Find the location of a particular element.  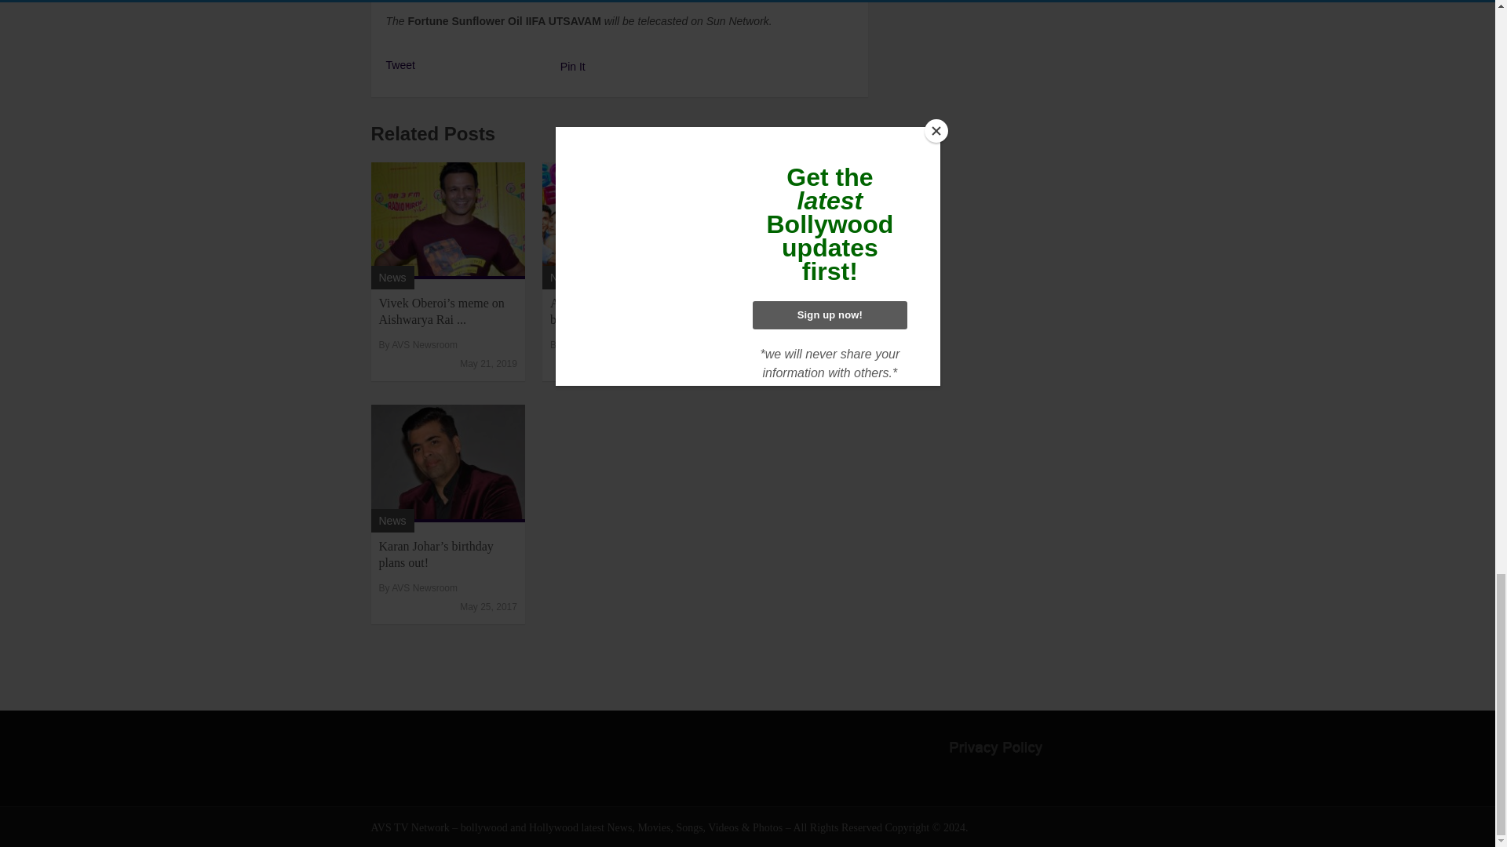

News is located at coordinates (391, 520).